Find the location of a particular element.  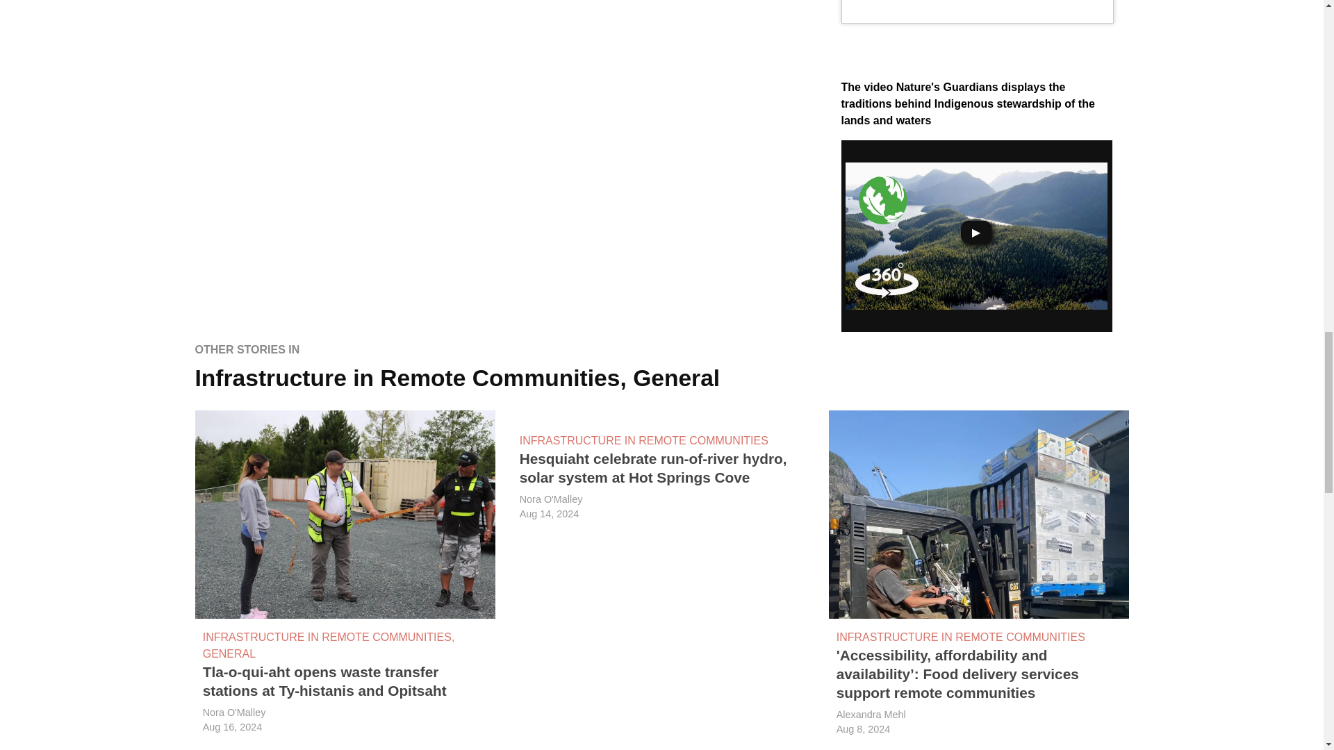

Nora O'Malley is located at coordinates (233, 712).